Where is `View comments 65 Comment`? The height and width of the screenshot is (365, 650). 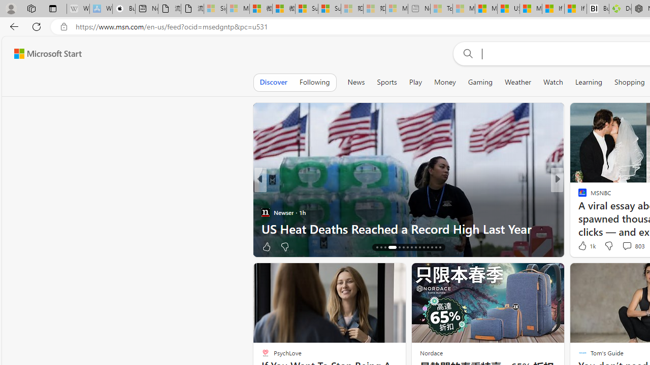
View comments 65 Comment is located at coordinates (627, 246).